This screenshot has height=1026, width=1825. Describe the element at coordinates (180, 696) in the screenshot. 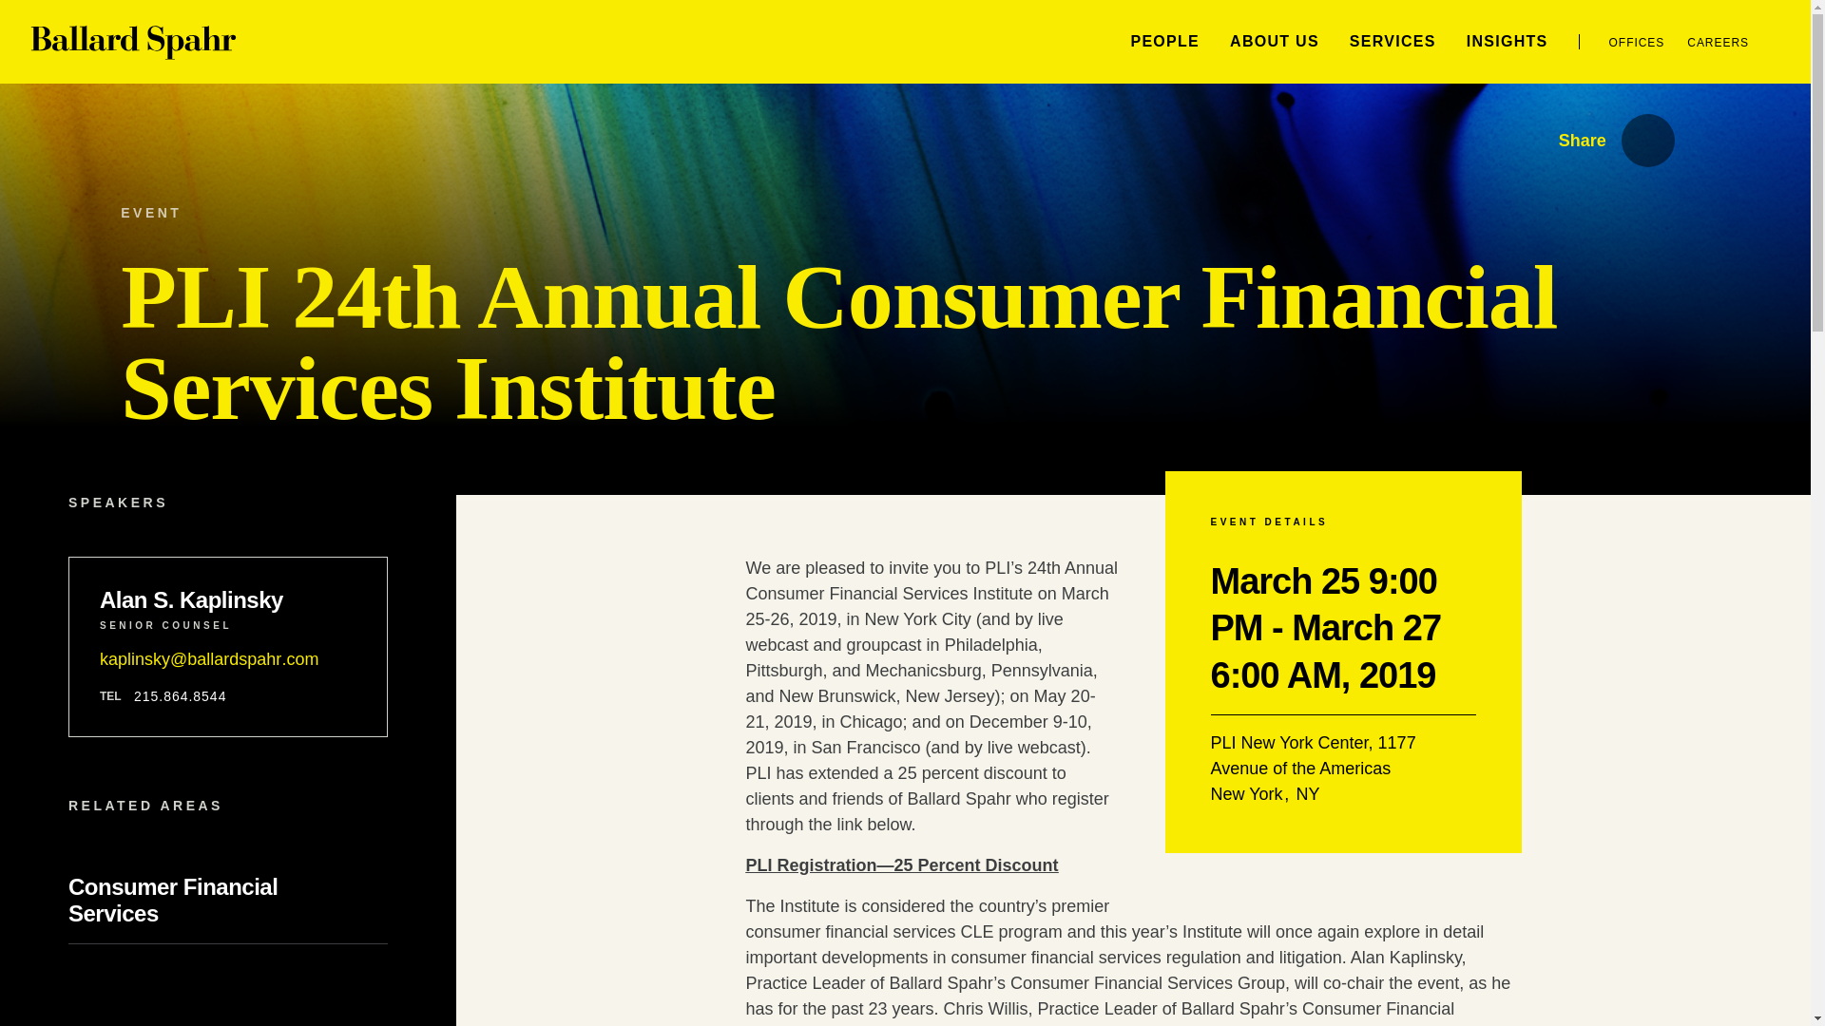

I see `215.864.8544` at that location.